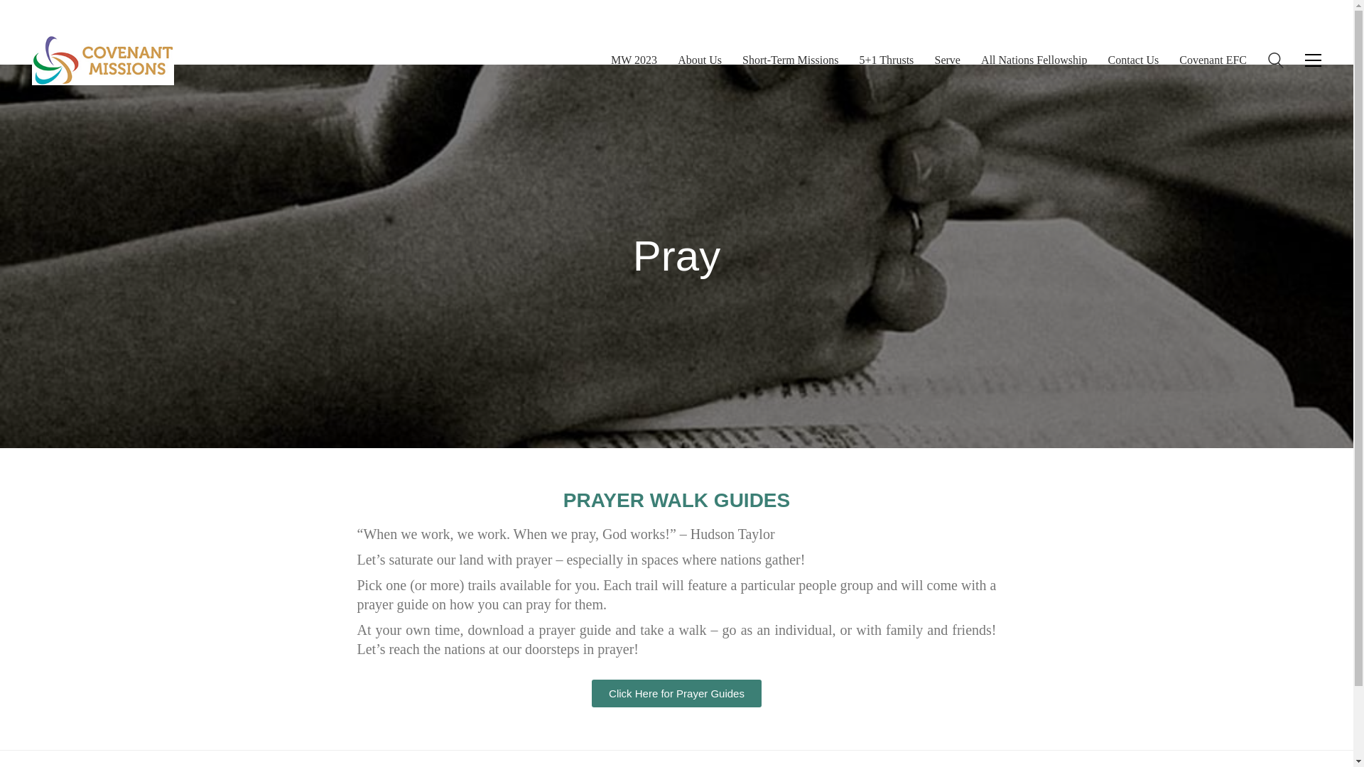  I want to click on About Us, so click(699, 60).